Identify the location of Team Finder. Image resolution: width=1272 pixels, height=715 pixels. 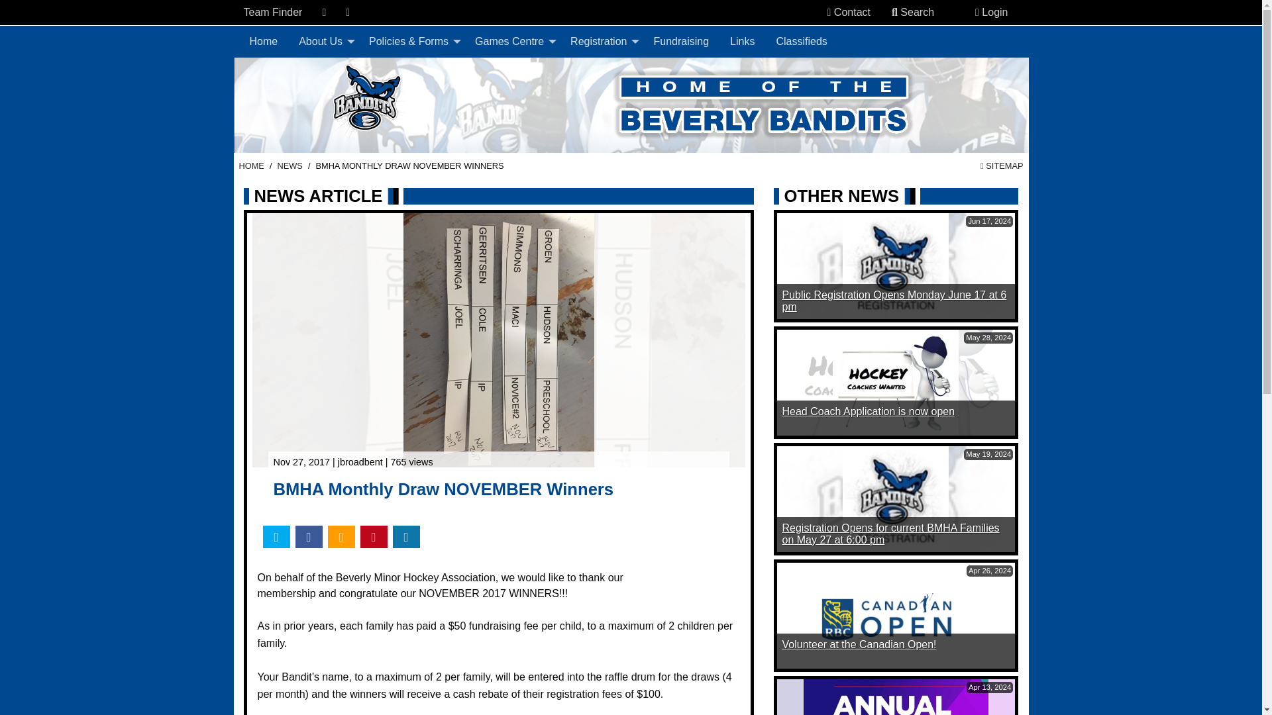
(273, 12).